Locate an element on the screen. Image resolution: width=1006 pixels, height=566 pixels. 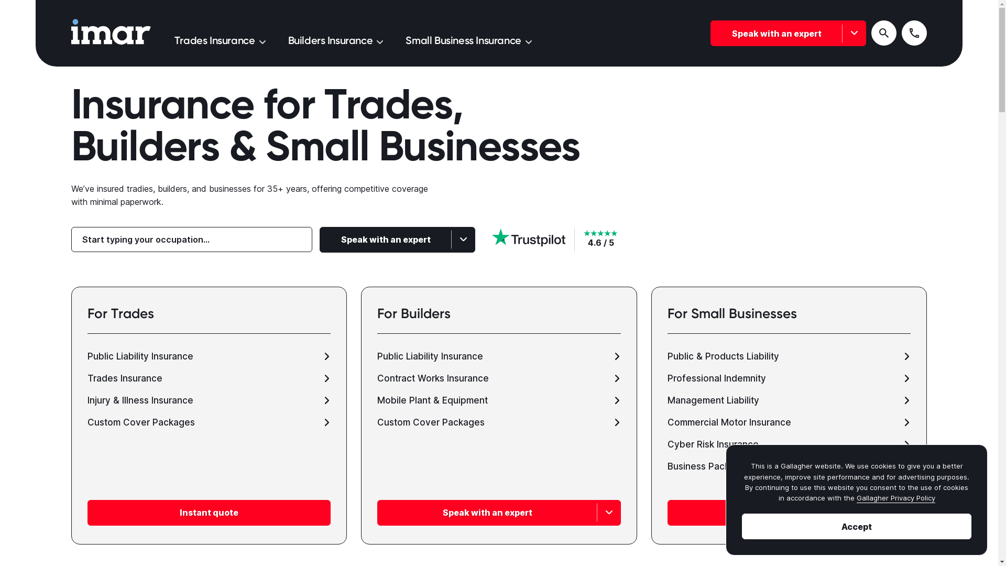
Speak with an expert is located at coordinates (788, 33).